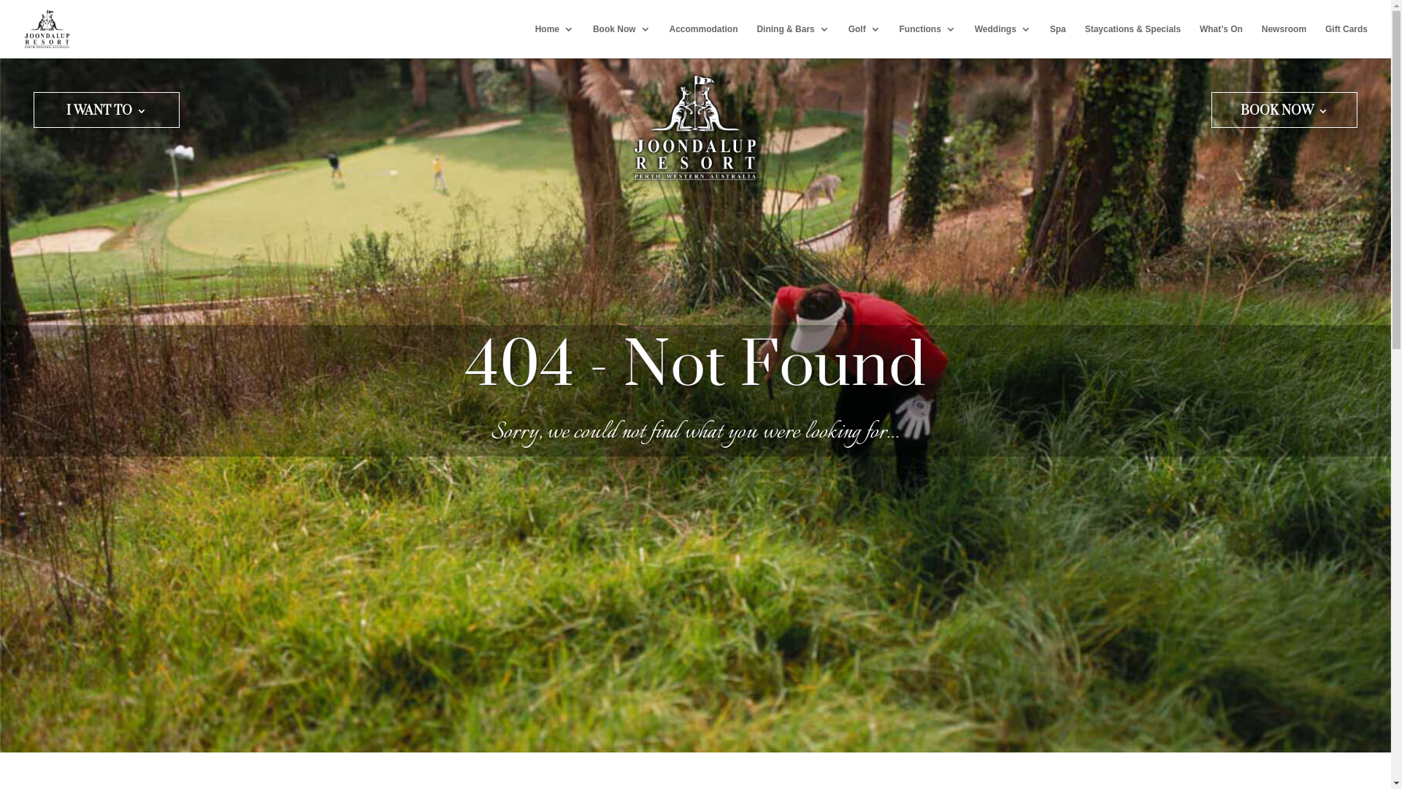 This screenshot has height=789, width=1402. I want to click on Joondalup Resort - Logo - Primary, so click(695, 128).